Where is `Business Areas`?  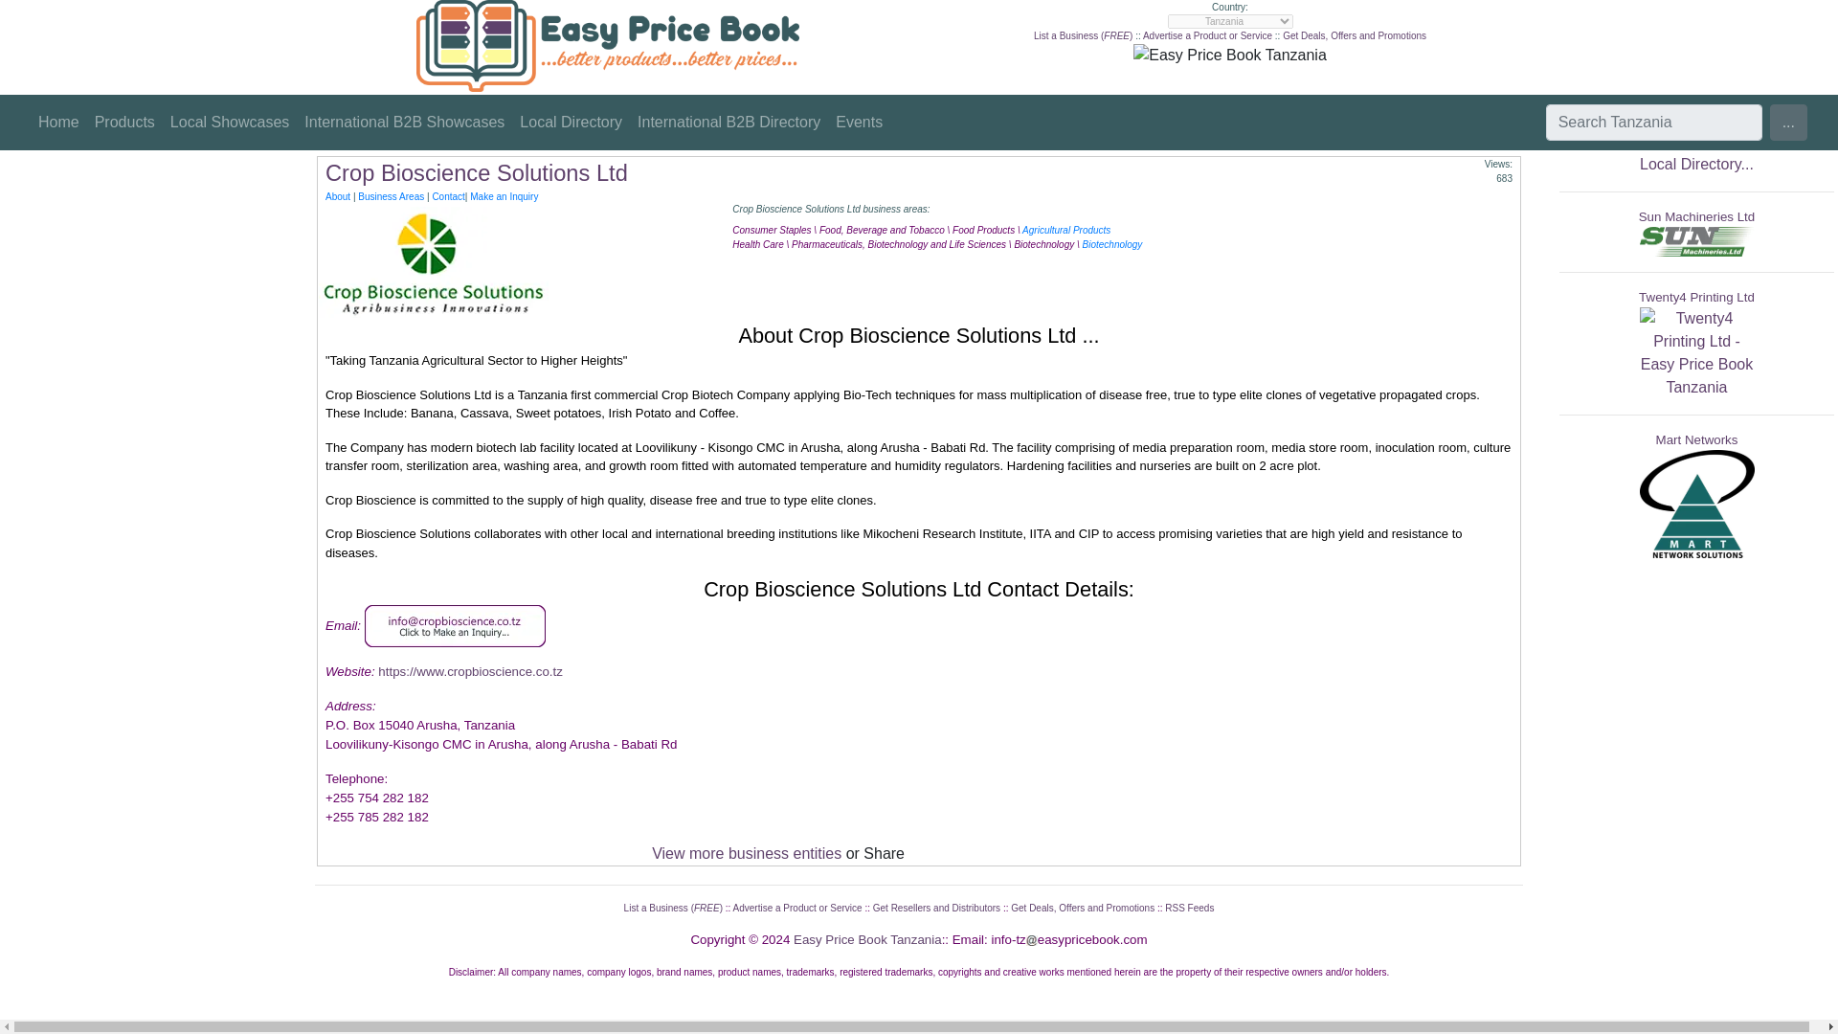
Business Areas is located at coordinates (391, 195).